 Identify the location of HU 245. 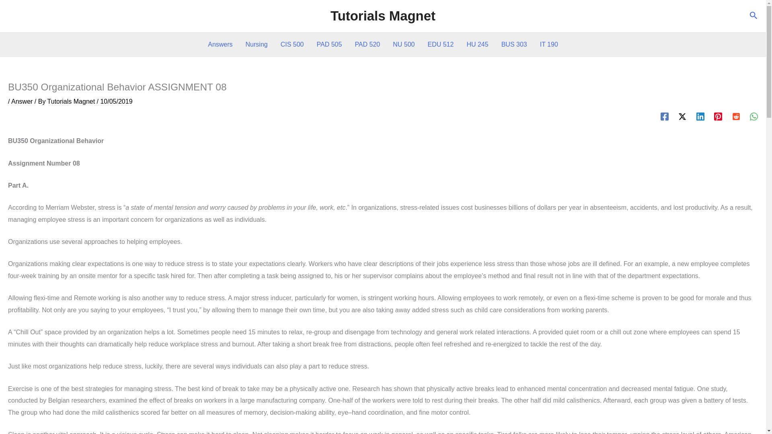
(477, 45).